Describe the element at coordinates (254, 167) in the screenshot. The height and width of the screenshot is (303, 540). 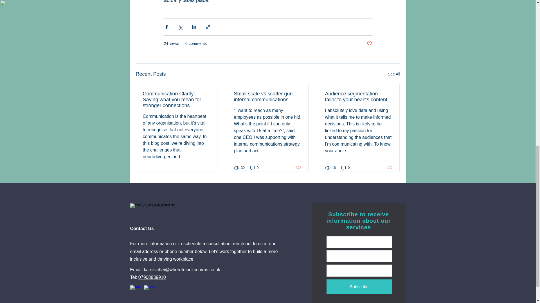
I see `0` at that location.